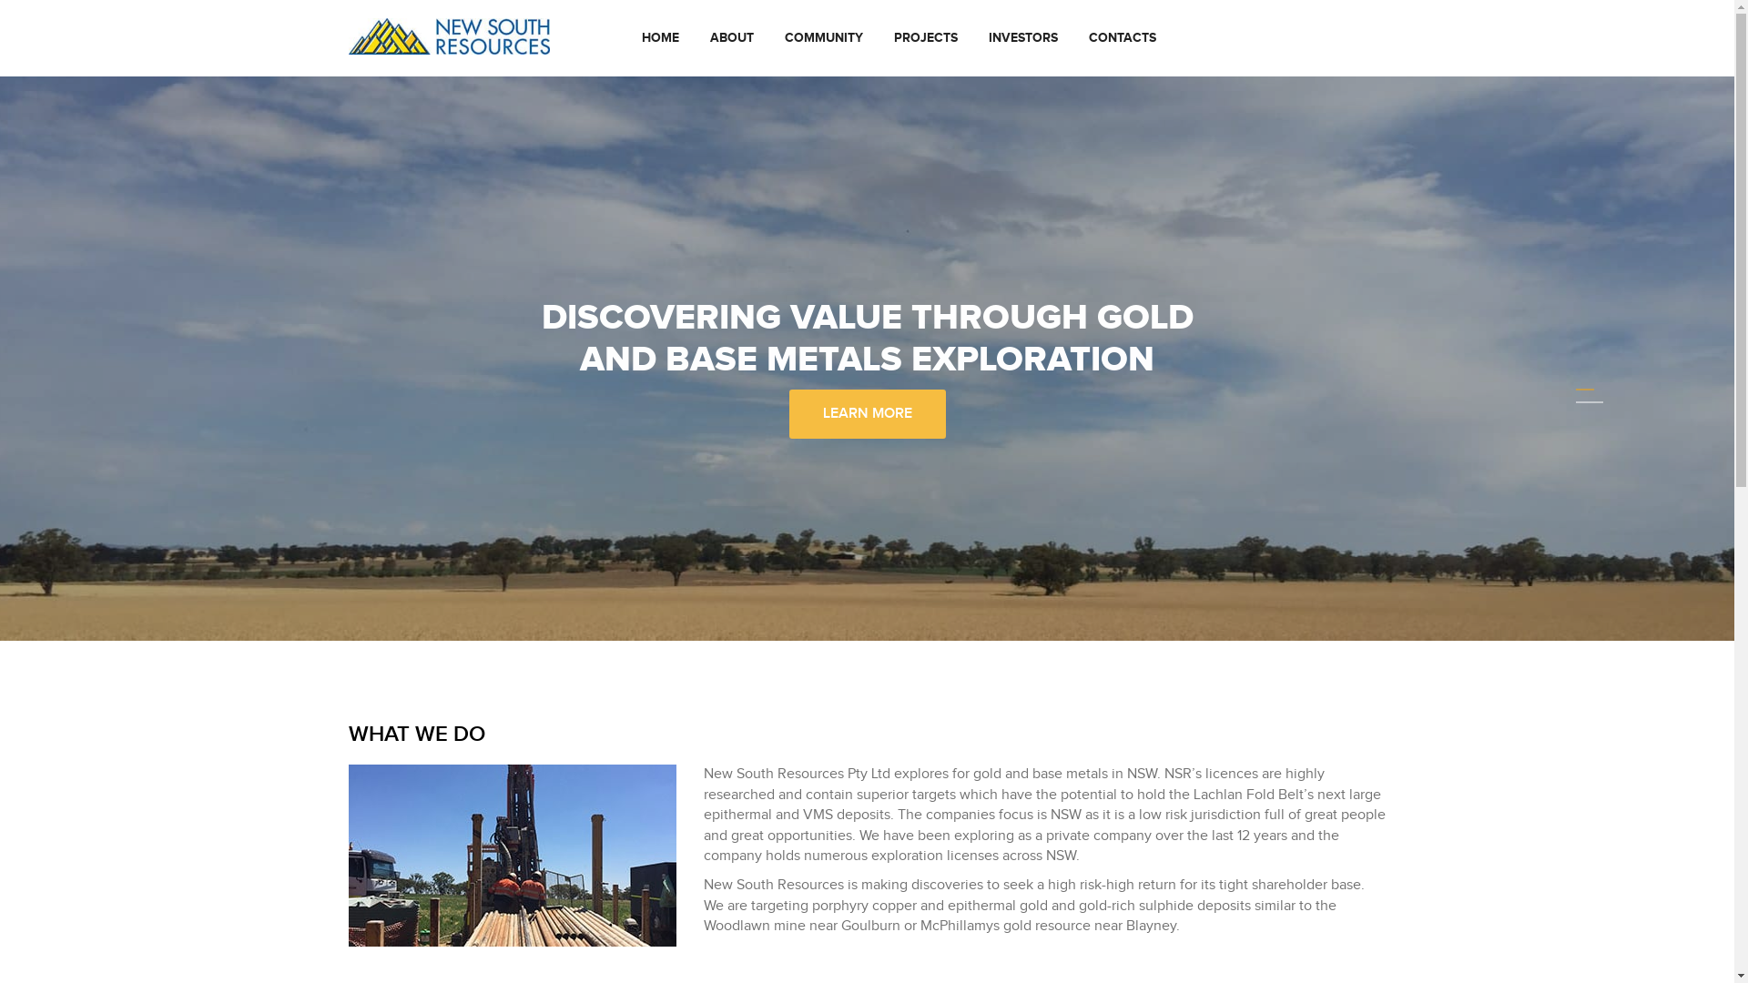  I want to click on PROJECTS, so click(926, 38).